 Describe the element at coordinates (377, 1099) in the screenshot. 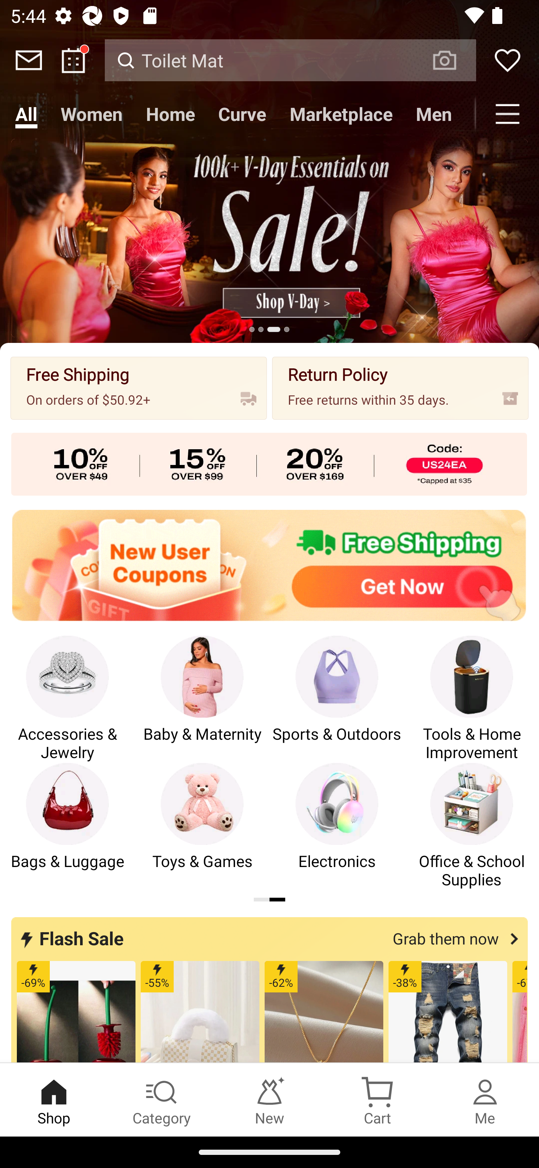

I see `Cart` at that location.